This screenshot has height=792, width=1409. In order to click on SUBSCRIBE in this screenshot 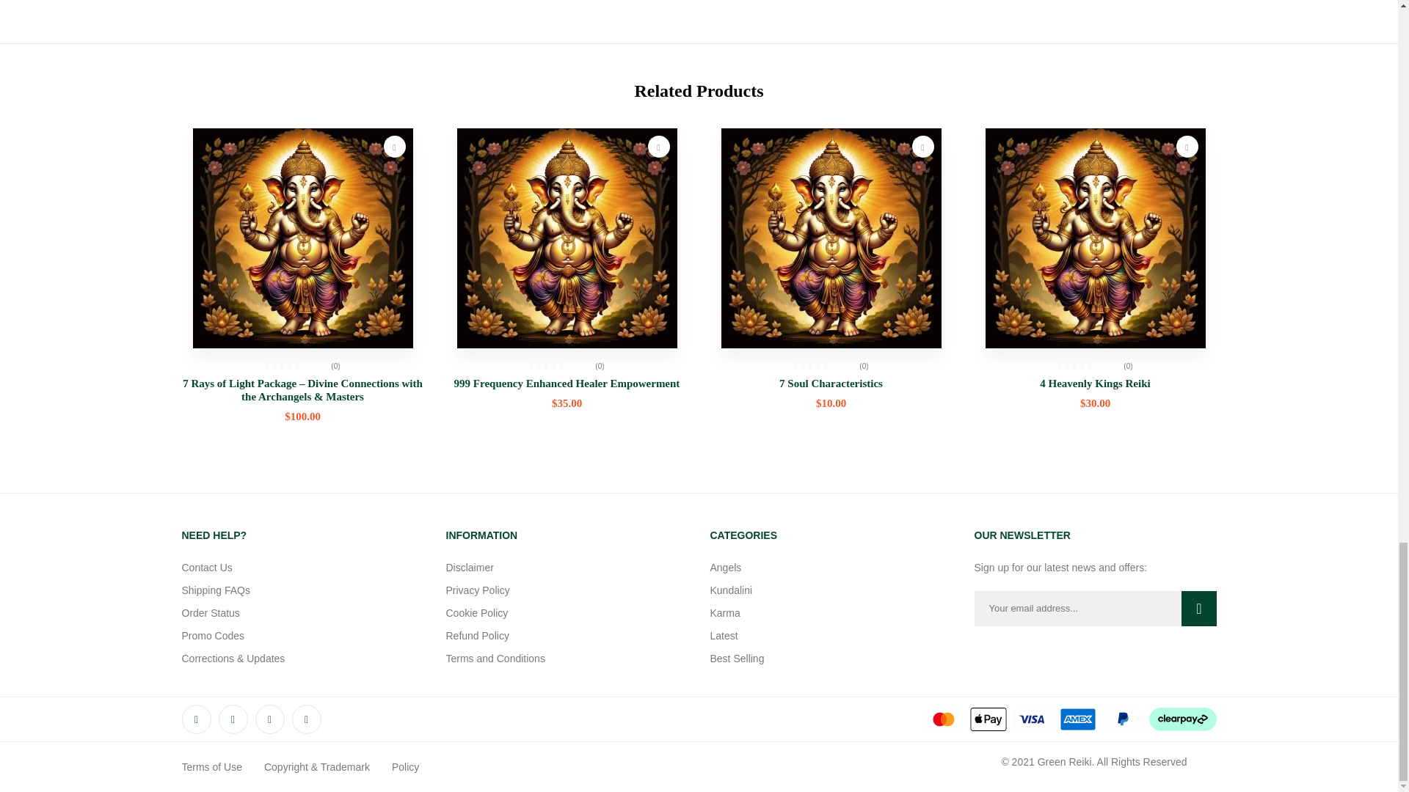, I will do `click(1195, 609)`.